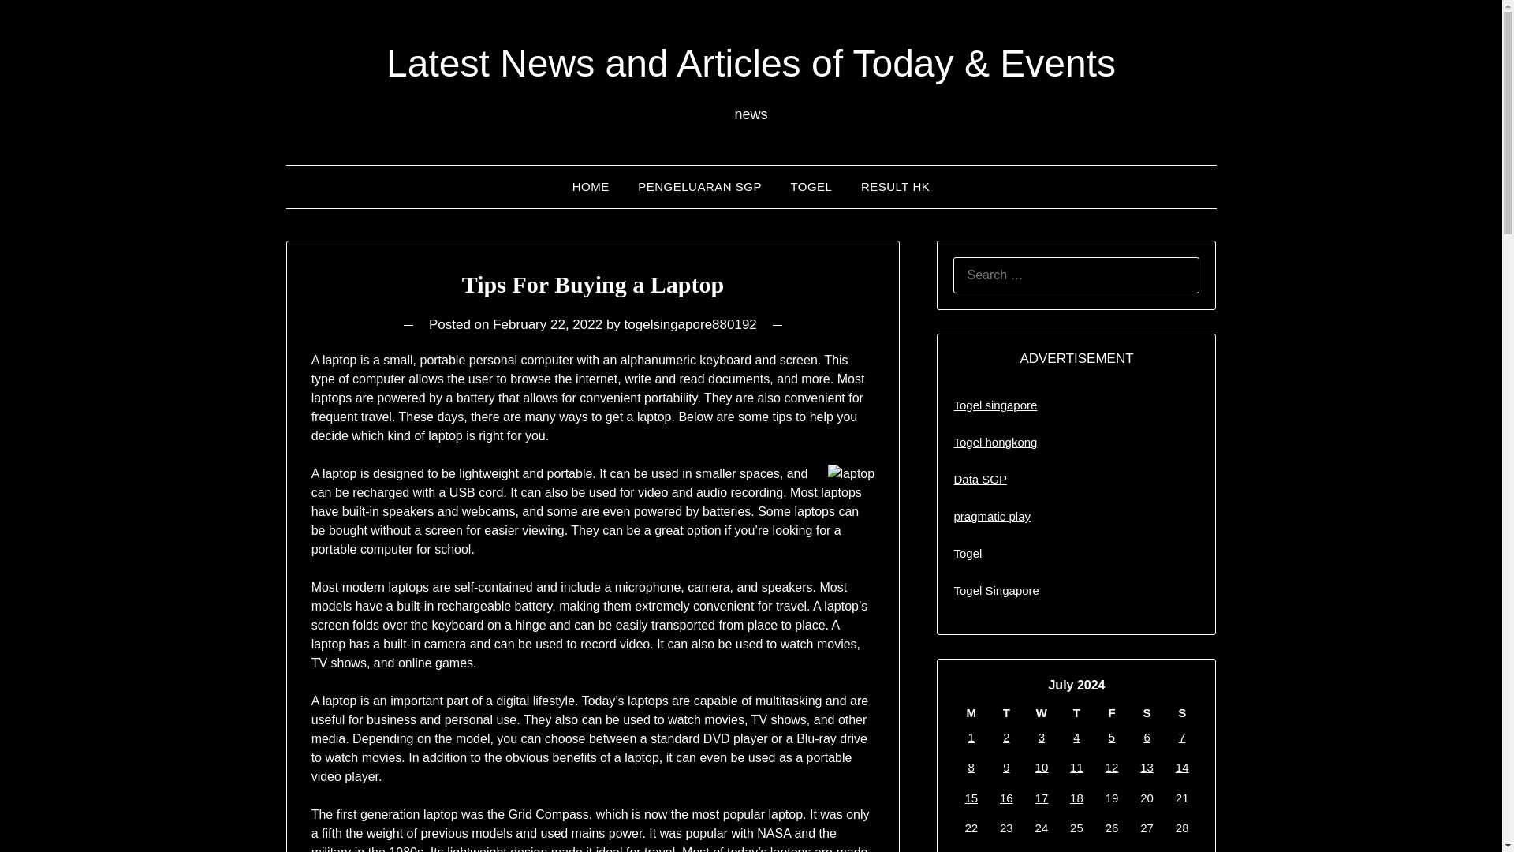 The width and height of the screenshot is (1514, 852). What do you see at coordinates (894, 186) in the screenshot?
I see `RESULT HK` at bounding box center [894, 186].